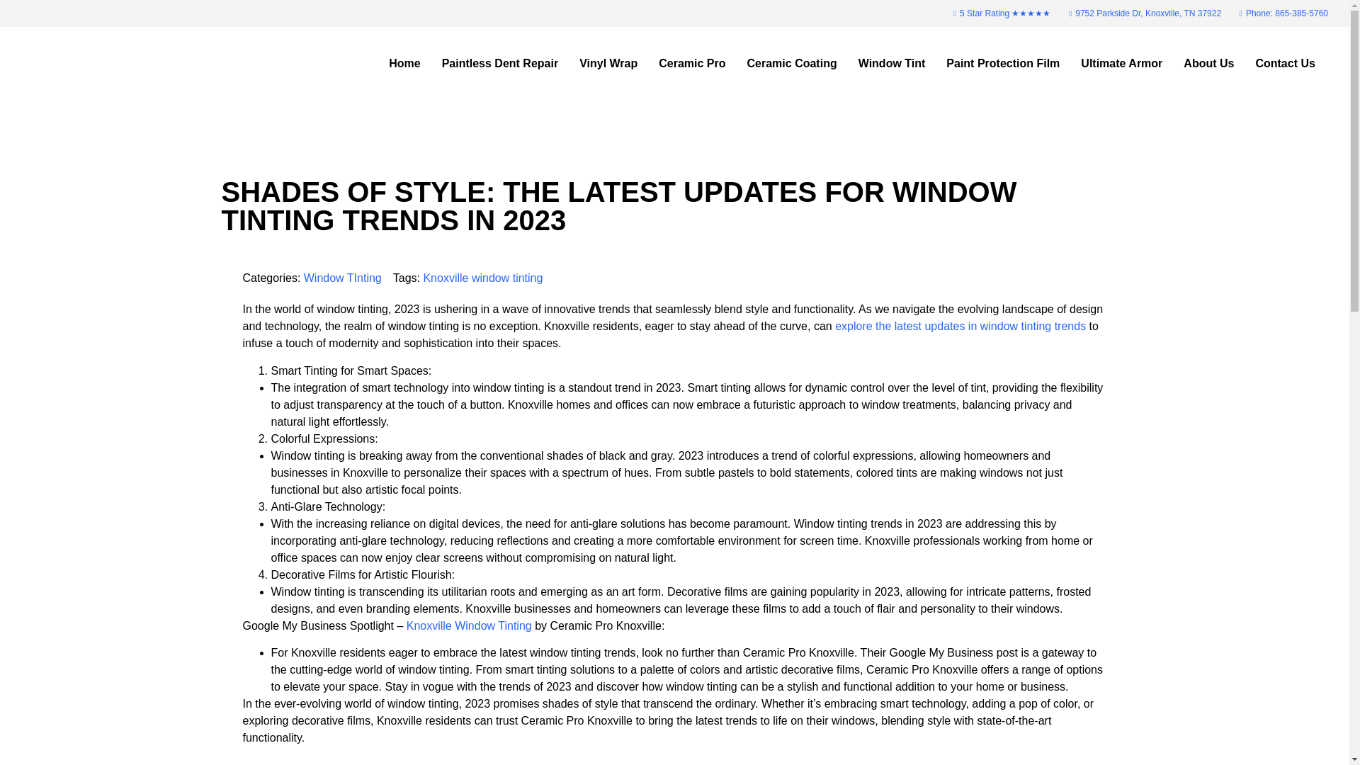 The width and height of the screenshot is (1360, 765). I want to click on explore the latest updates in window tinting trends, so click(960, 326).